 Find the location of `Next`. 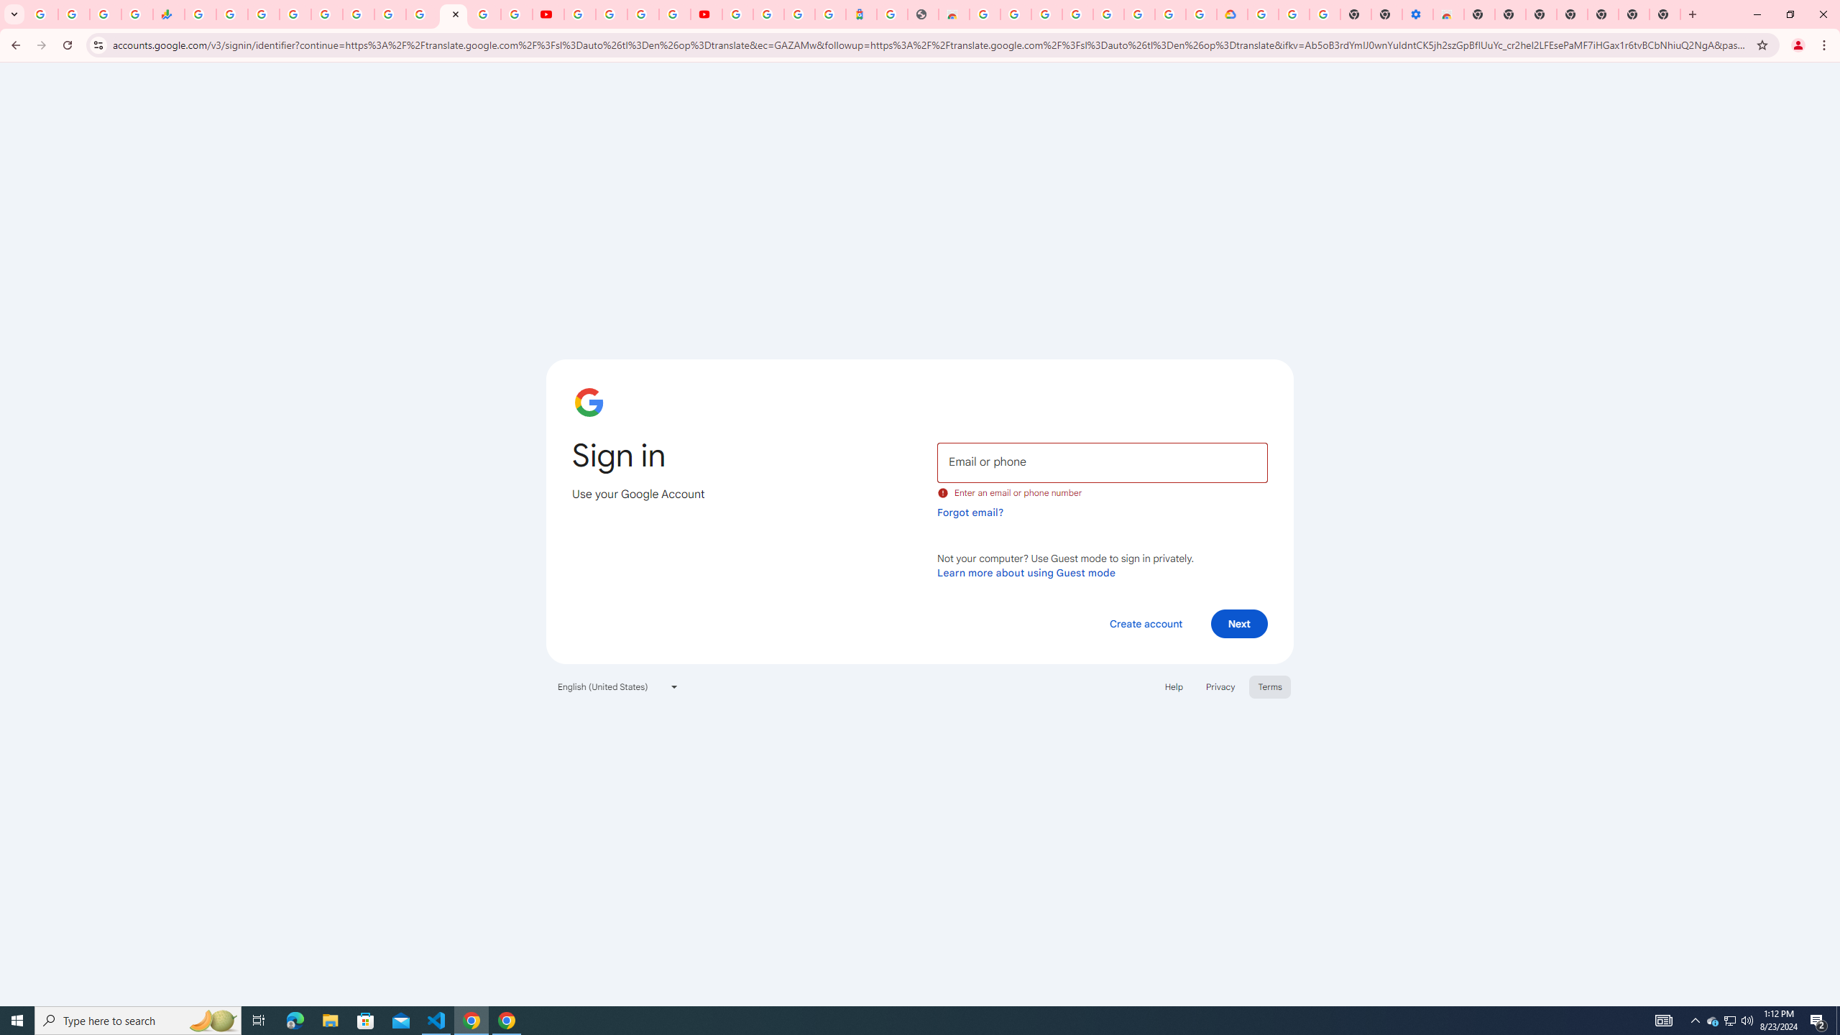

Next is located at coordinates (1239, 623).